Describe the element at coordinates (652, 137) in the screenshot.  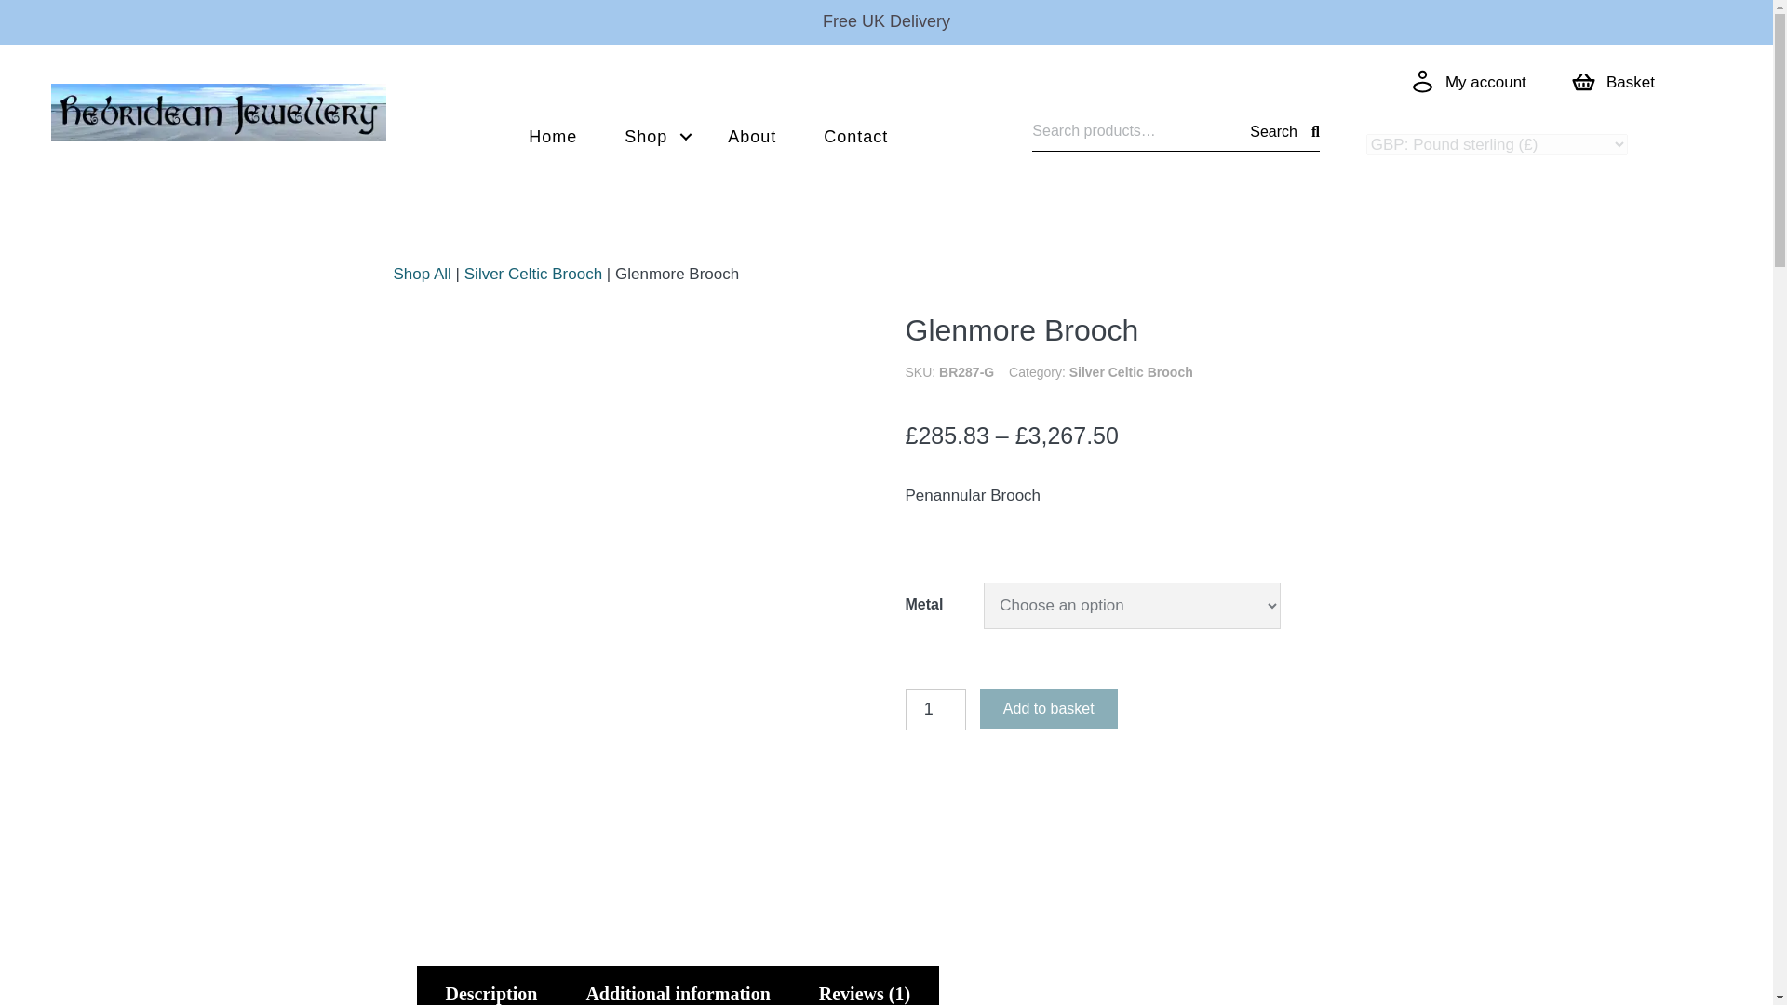
I see `Shop` at that location.